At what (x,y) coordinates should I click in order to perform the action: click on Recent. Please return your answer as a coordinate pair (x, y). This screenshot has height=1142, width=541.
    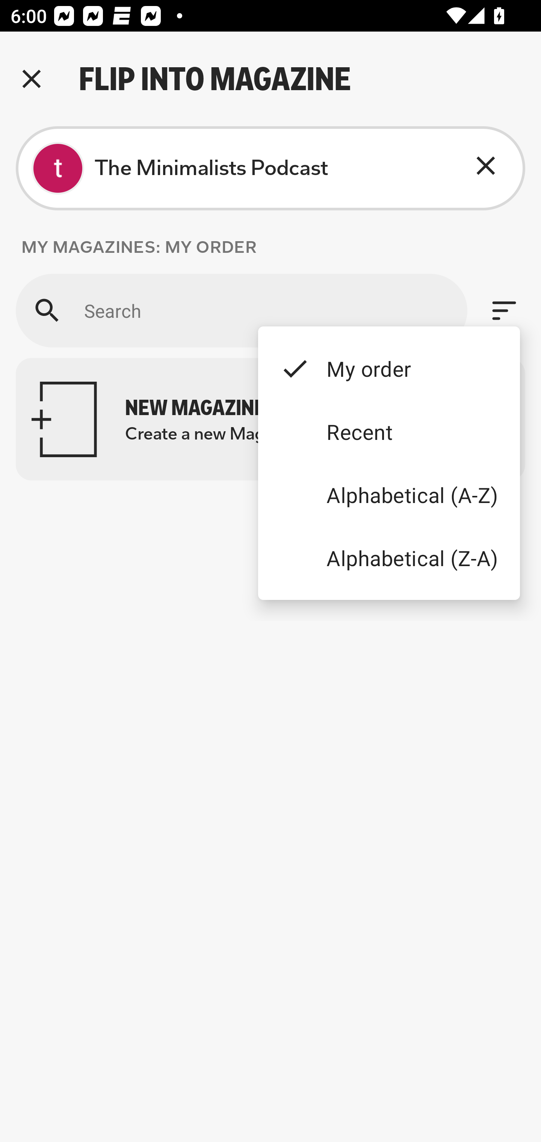
    Looking at the image, I should click on (388, 432).